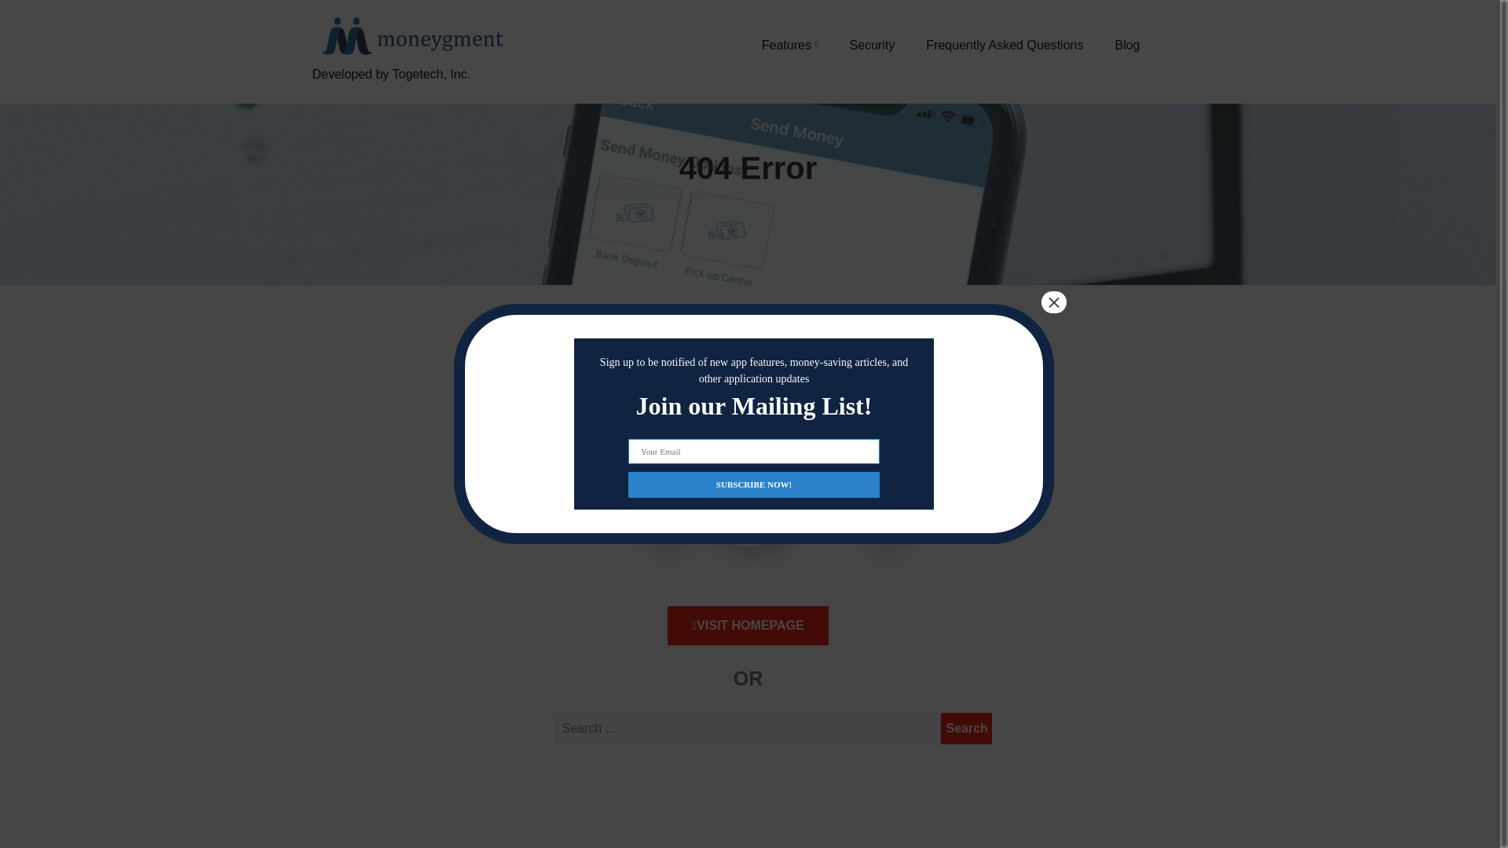  What do you see at coordinates (966, 729) in the screenshot?
I see `Search` at bounding box center [966, 729].